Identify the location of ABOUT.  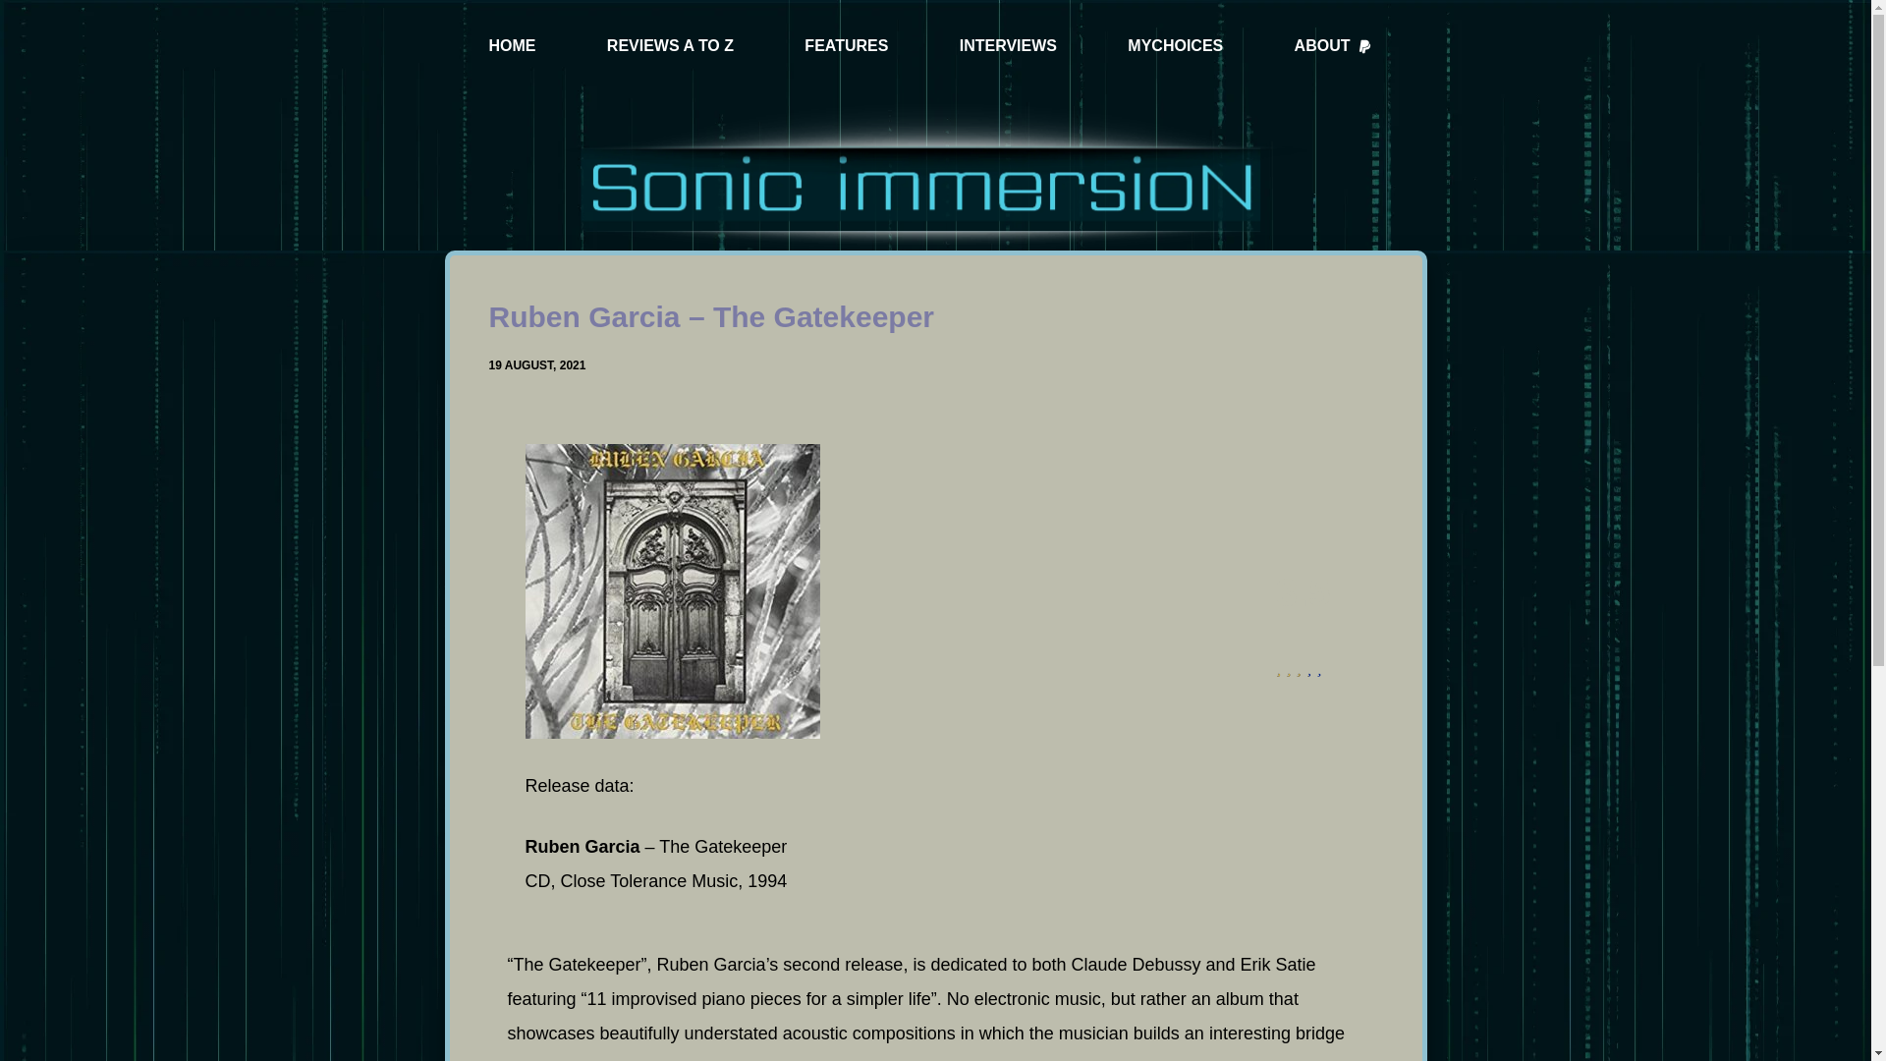
(1333, 47).